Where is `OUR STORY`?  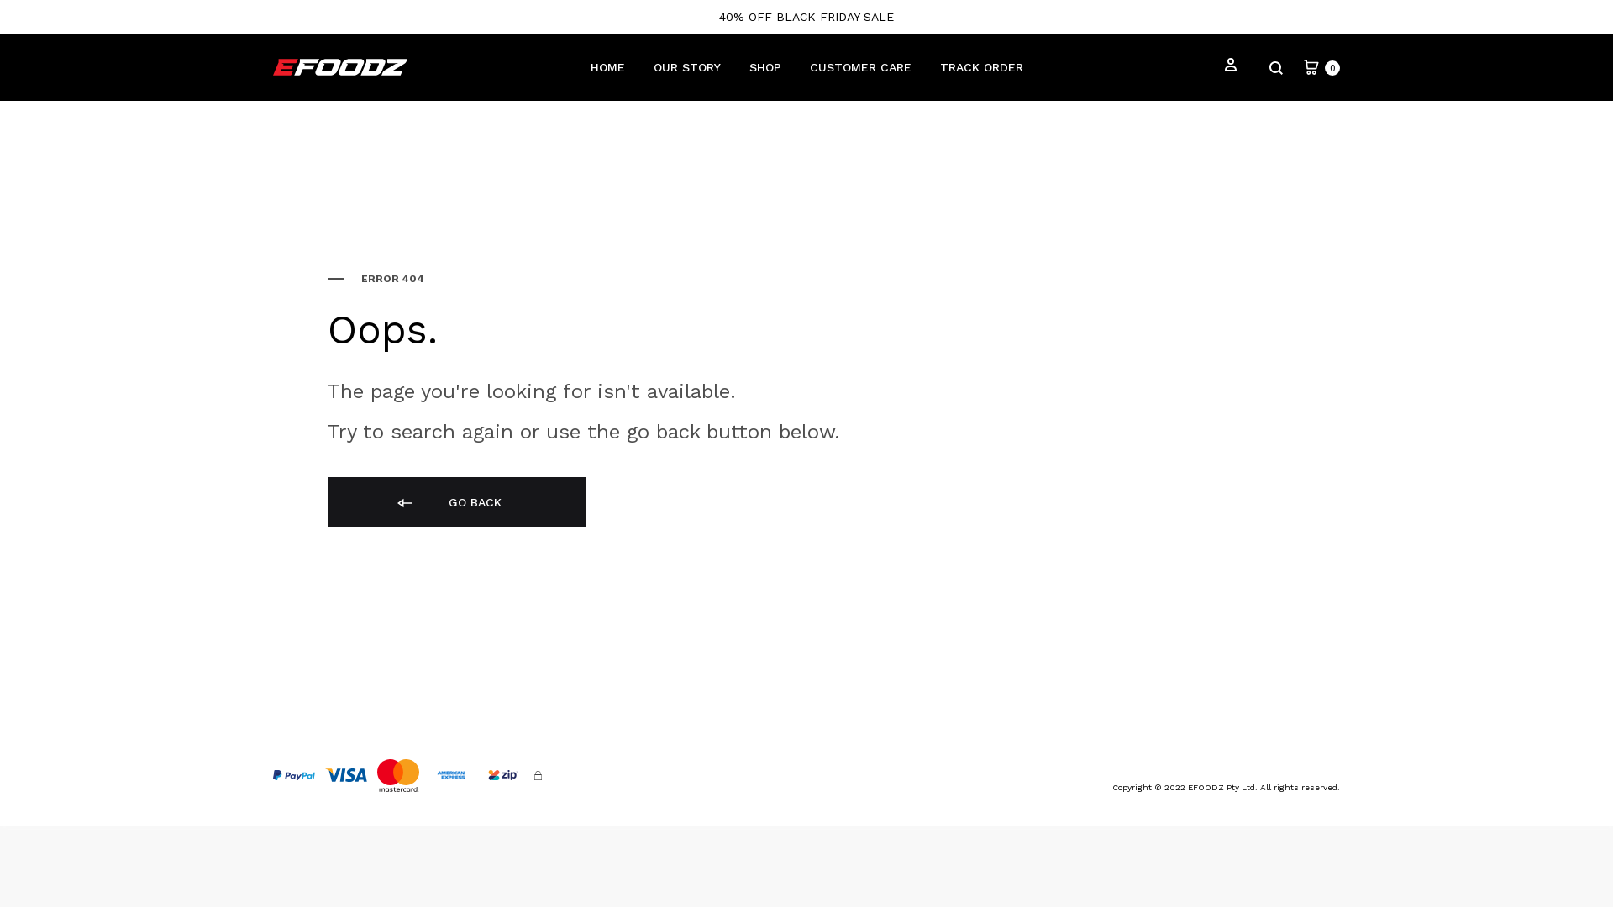
OUR STORY is located at coordinates (687, 67).